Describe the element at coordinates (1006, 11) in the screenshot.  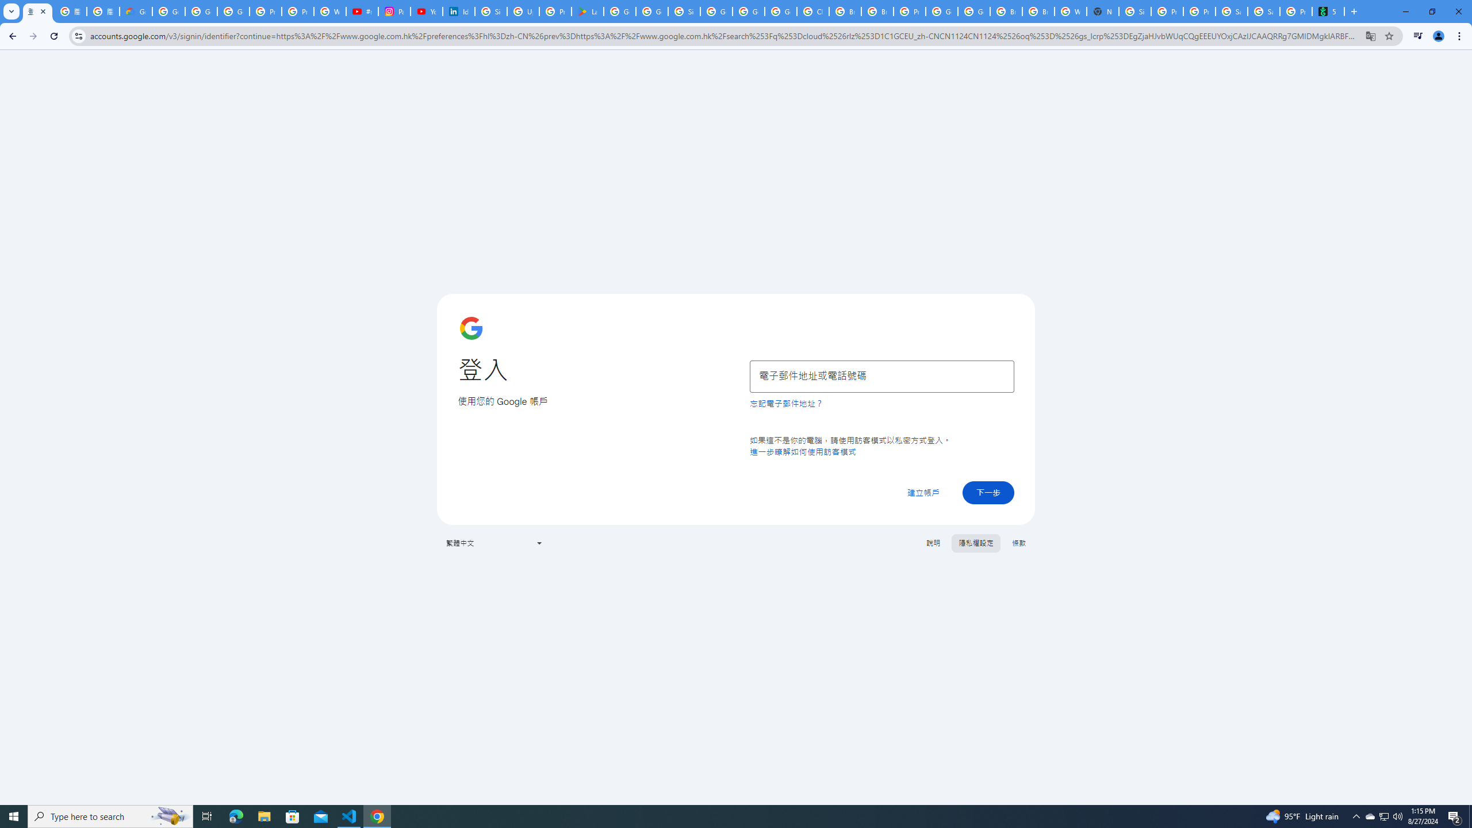
I see `Browse Chrome as a guest - Computer - Google Chrome Help` at that location.